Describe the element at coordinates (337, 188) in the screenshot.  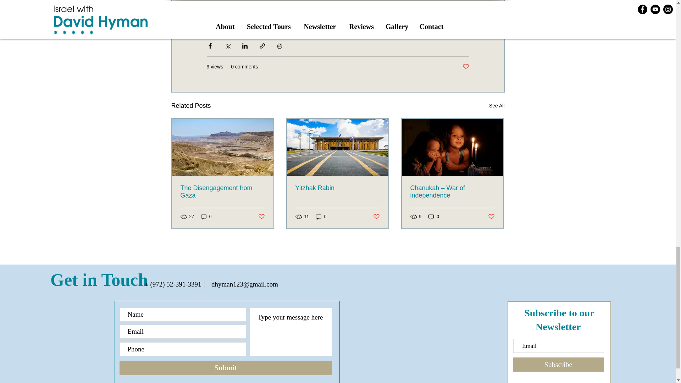
I see `Yitzhak Rabin` at that location.